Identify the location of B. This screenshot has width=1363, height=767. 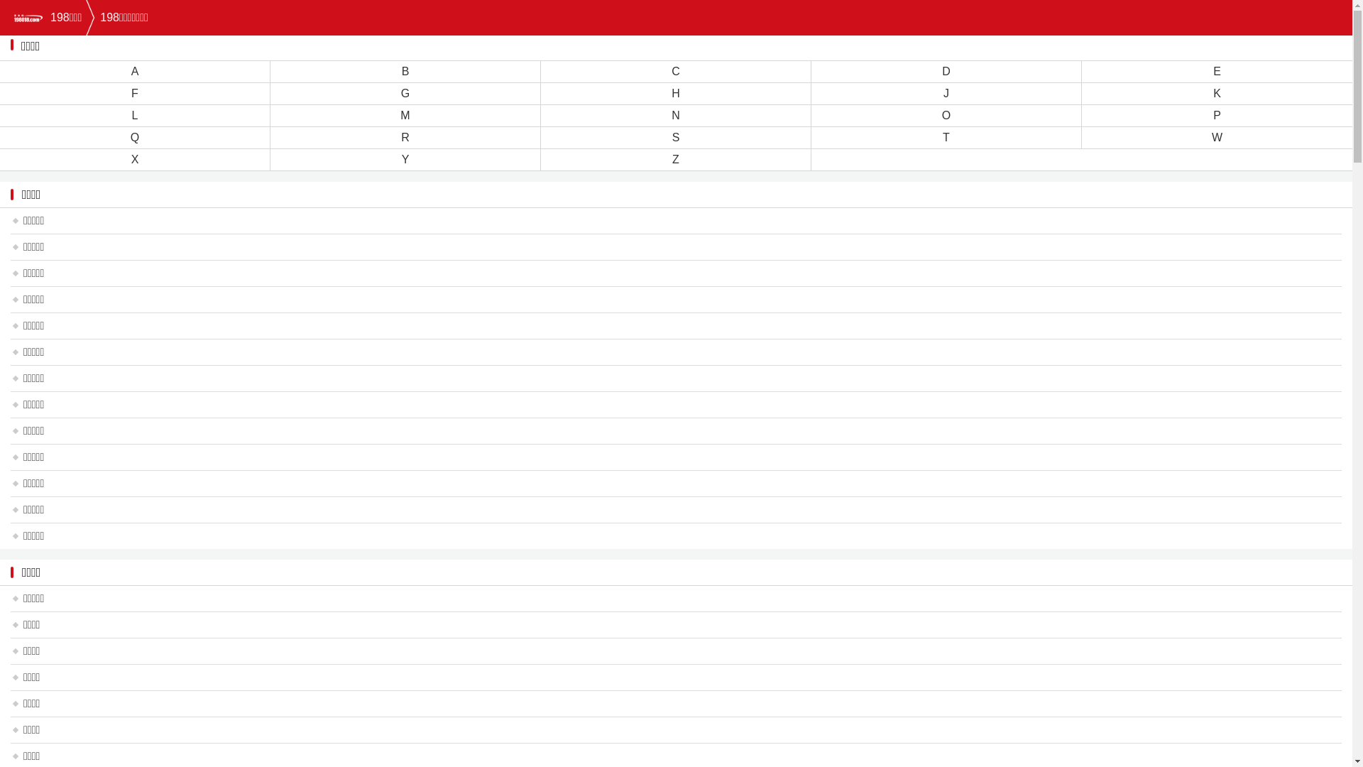
(406, 71).